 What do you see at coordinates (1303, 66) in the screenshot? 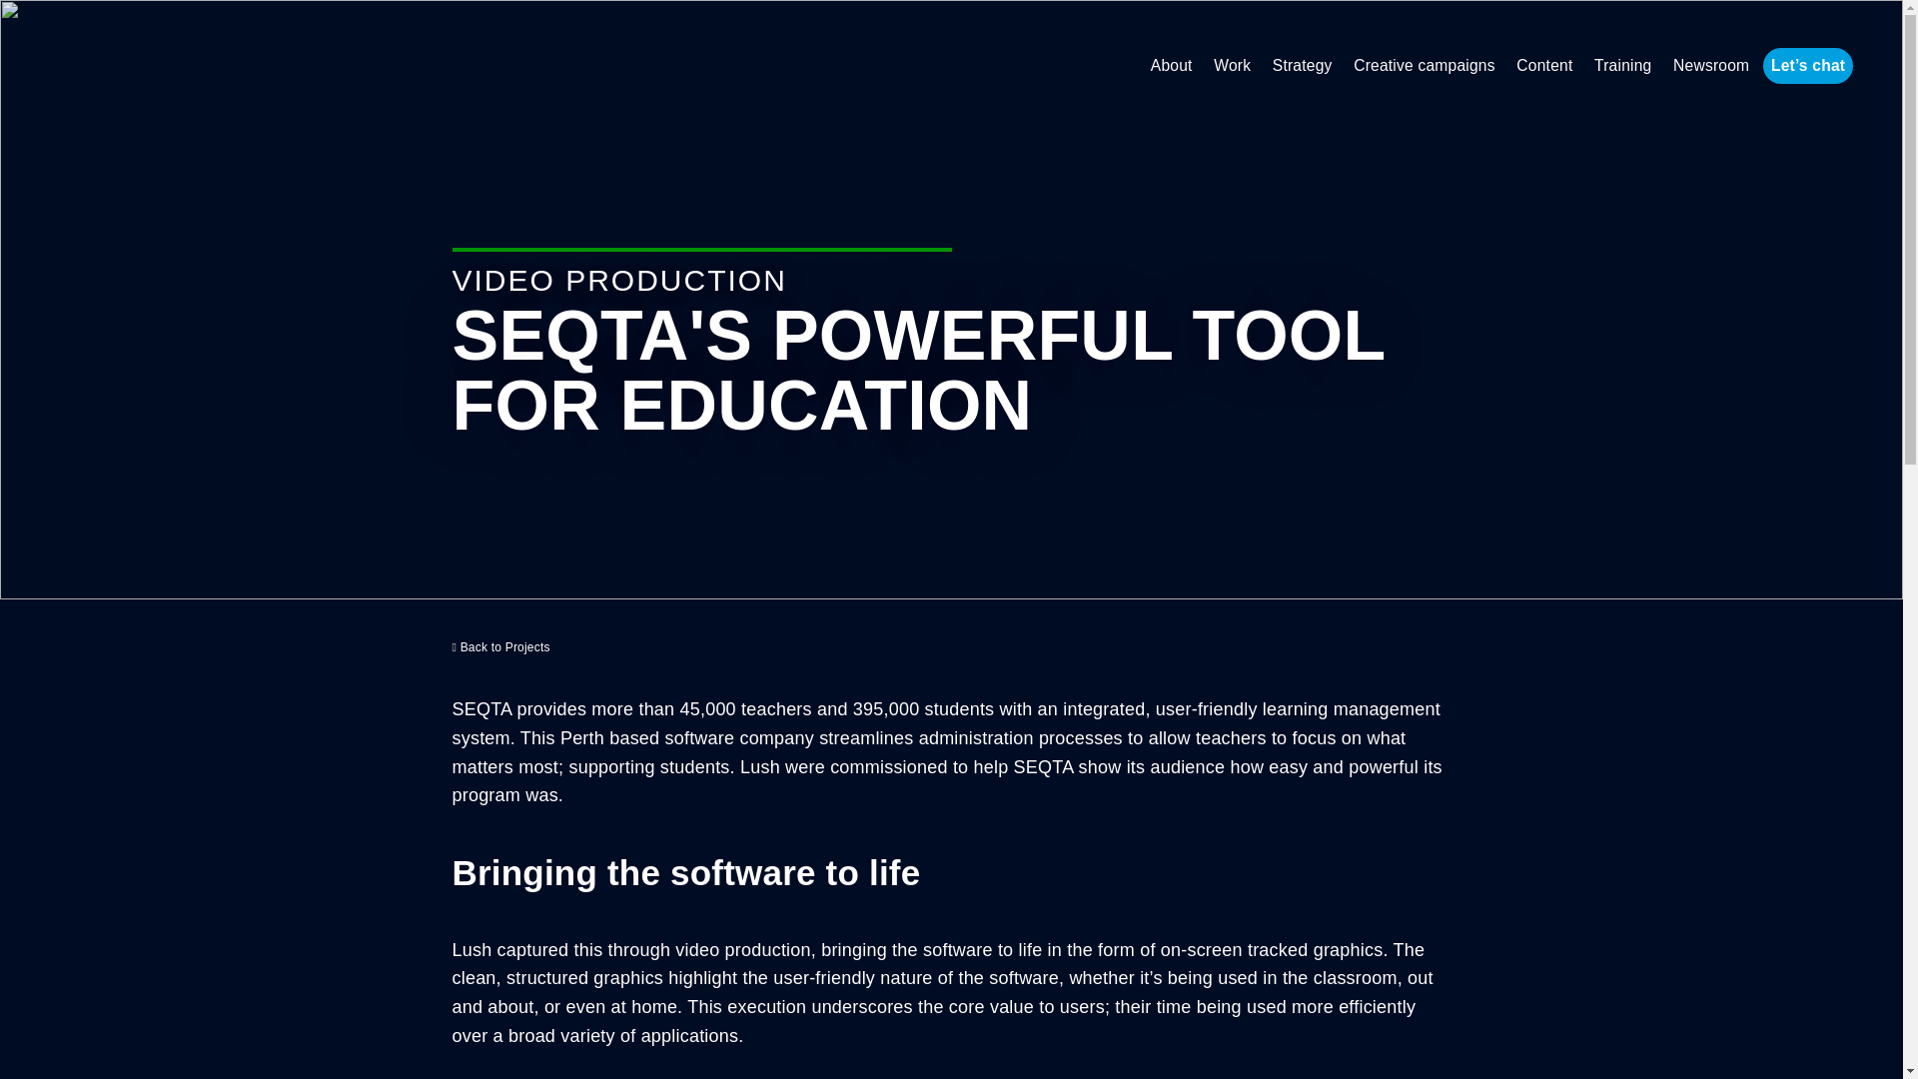
I see `Strategy` at bounding box center [1303, 66].